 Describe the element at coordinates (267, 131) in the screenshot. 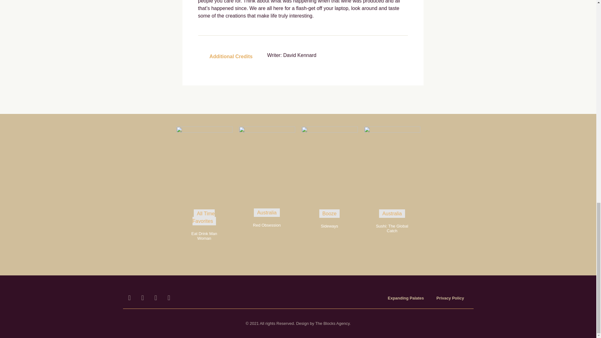

I see `Red Obsession` at that location.